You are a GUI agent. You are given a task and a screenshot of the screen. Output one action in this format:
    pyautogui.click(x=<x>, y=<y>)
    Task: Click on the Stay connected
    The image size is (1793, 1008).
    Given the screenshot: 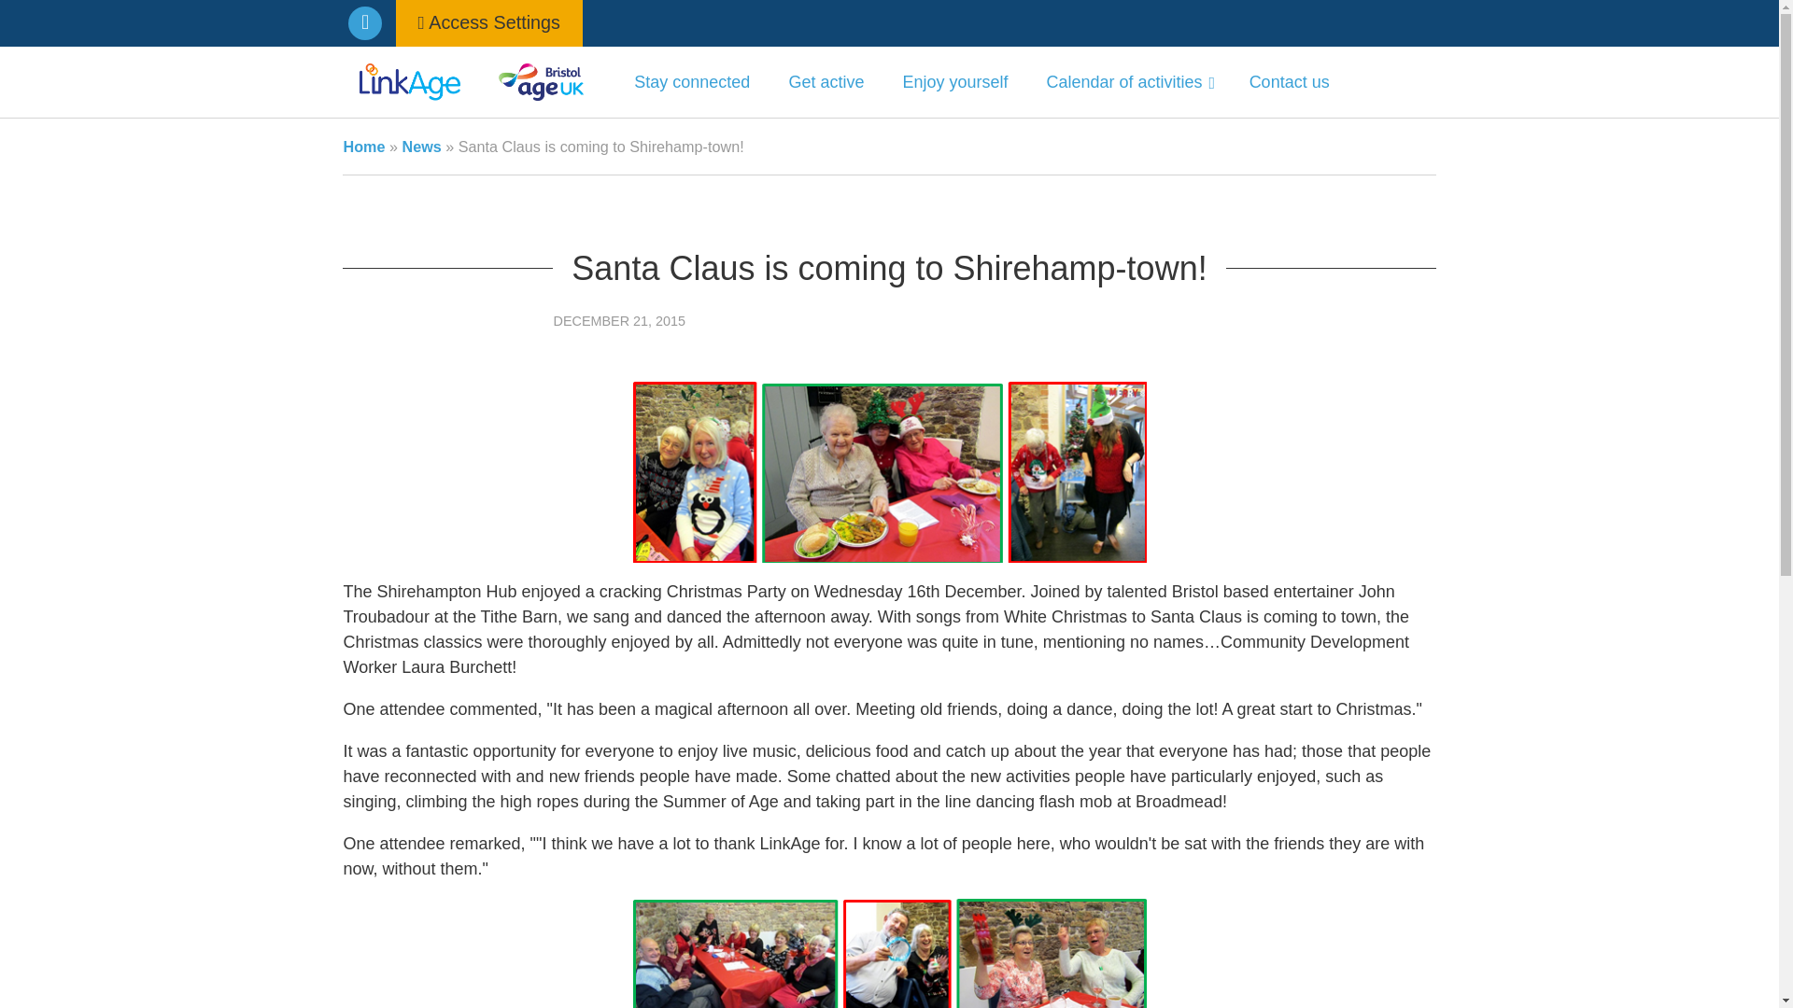 What is the action you would take?
    pyautogui.click(x=691, y=82)
    